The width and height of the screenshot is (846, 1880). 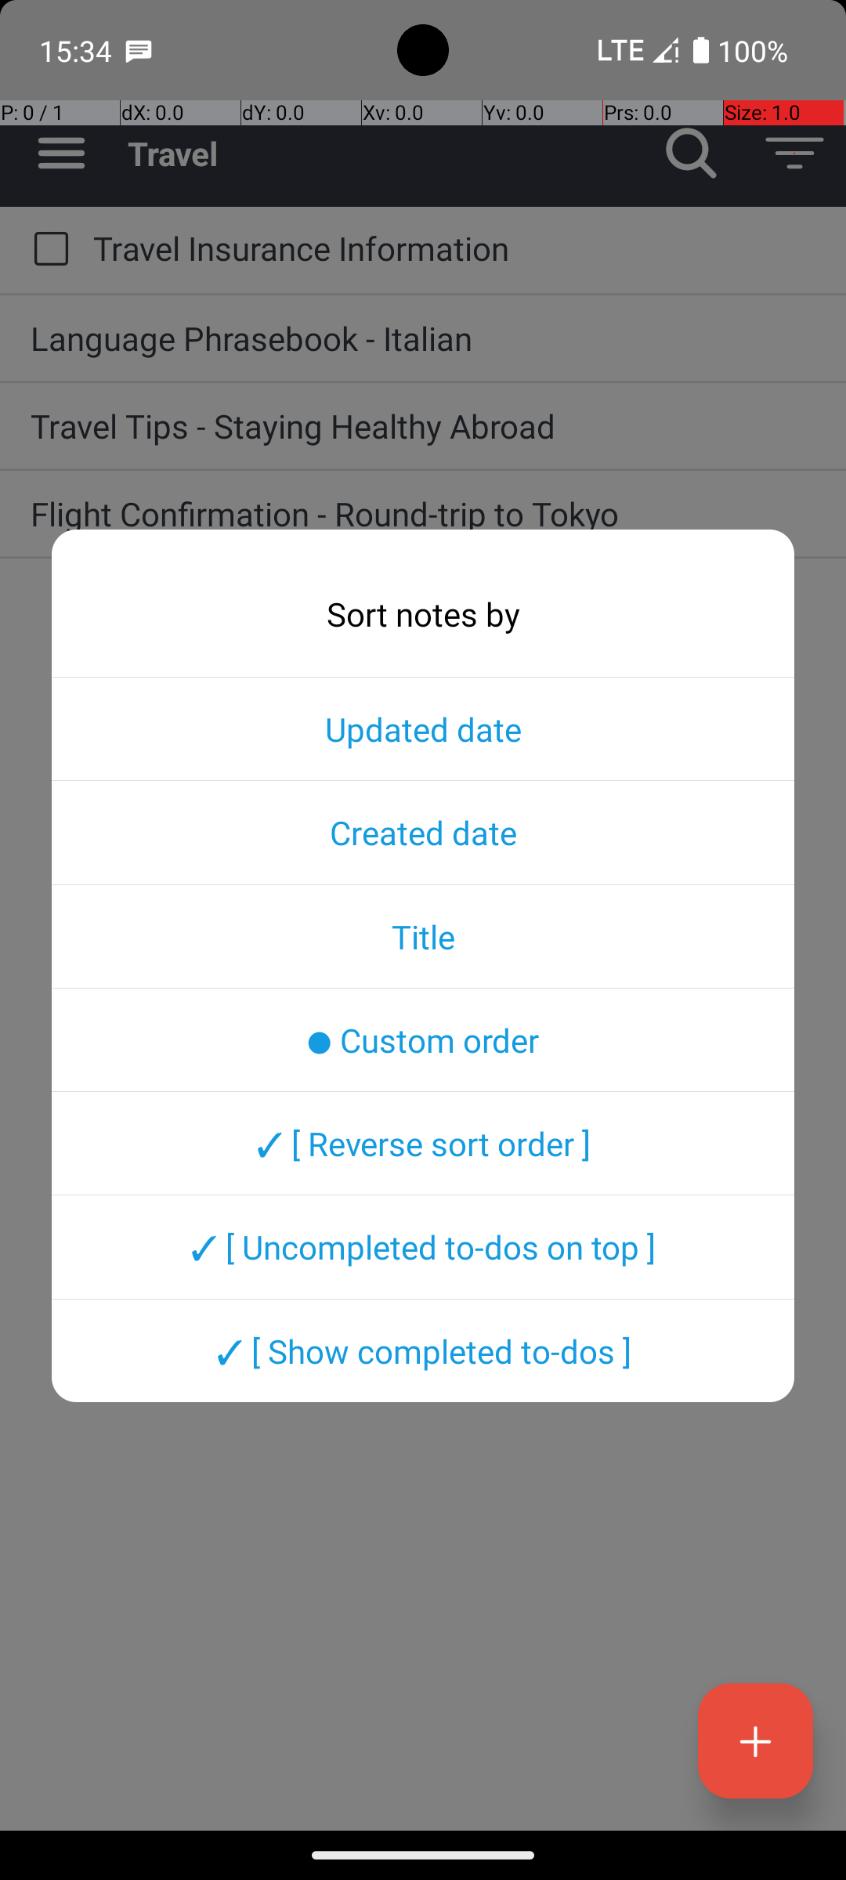 What do you see at coordinates (423, 1247) in the screenshot?
I see `✓ [ Uncompleted to-dos on top ]` at bounding box center [423, 1247].